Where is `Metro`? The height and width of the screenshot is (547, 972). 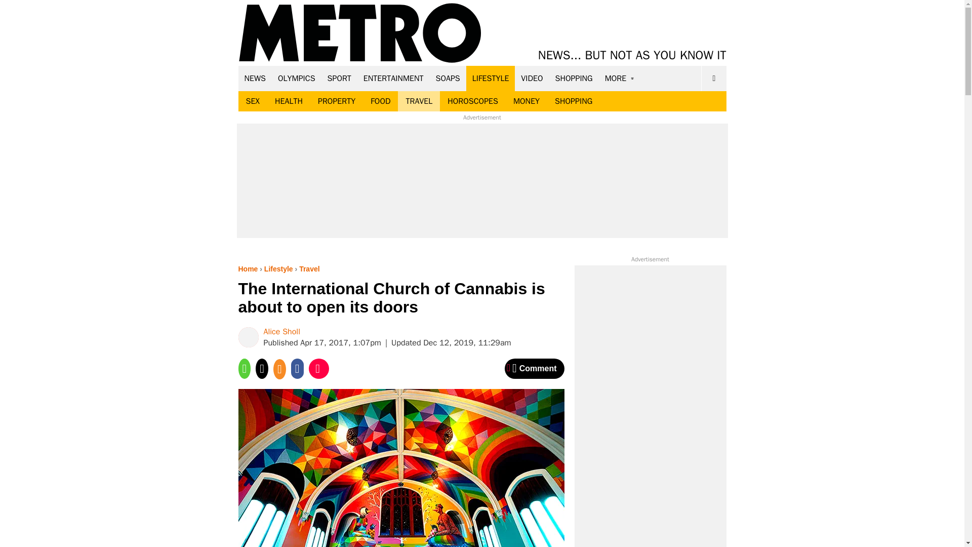 Metro is located at coordinates (360, 33).